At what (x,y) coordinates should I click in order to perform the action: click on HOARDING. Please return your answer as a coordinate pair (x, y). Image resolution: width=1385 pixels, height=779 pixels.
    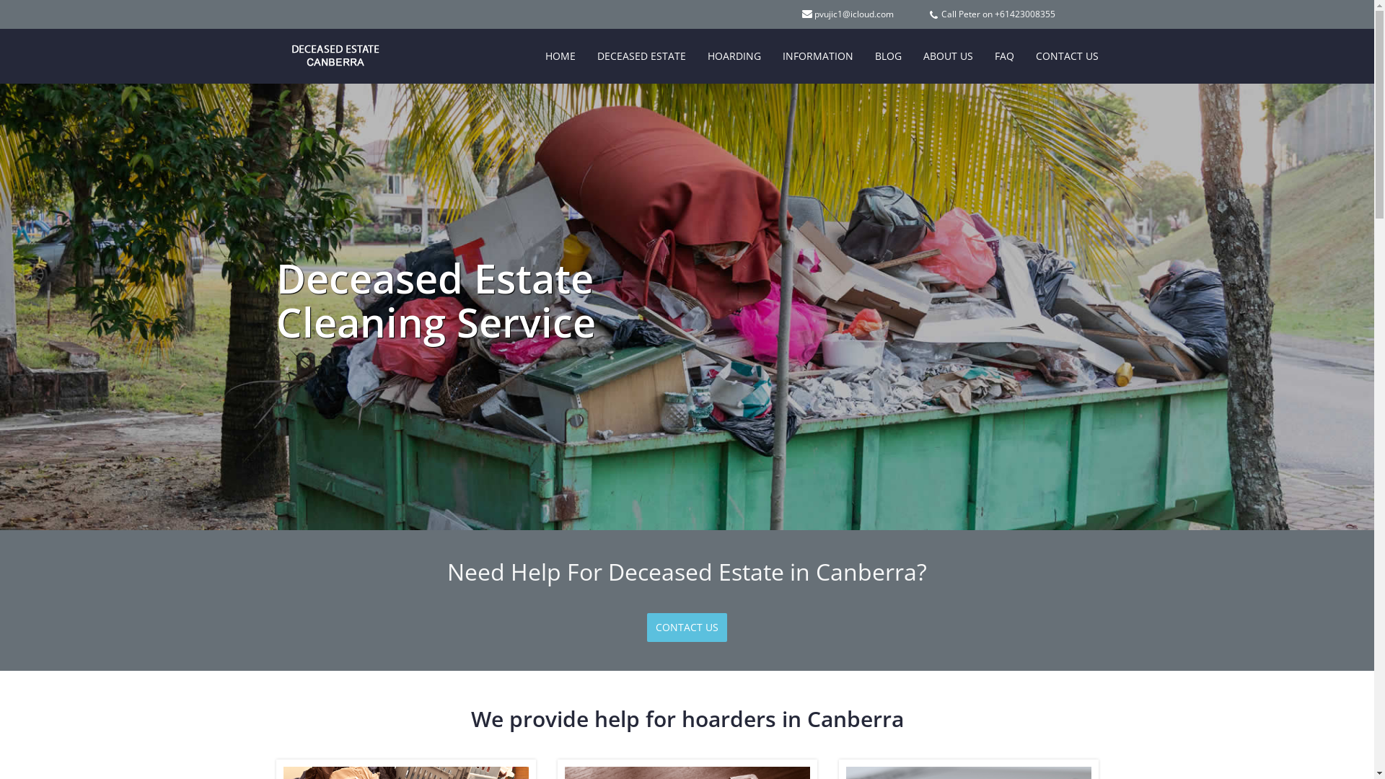
    Looking at the image, I should click on (734, 56).